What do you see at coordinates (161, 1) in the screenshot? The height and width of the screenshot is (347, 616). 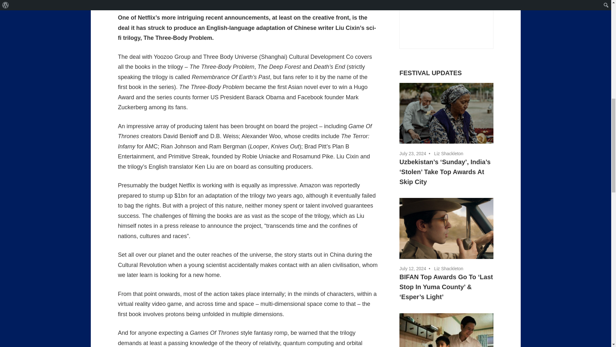 I see `Liz Shackleton` at bounding box center [161, 1].